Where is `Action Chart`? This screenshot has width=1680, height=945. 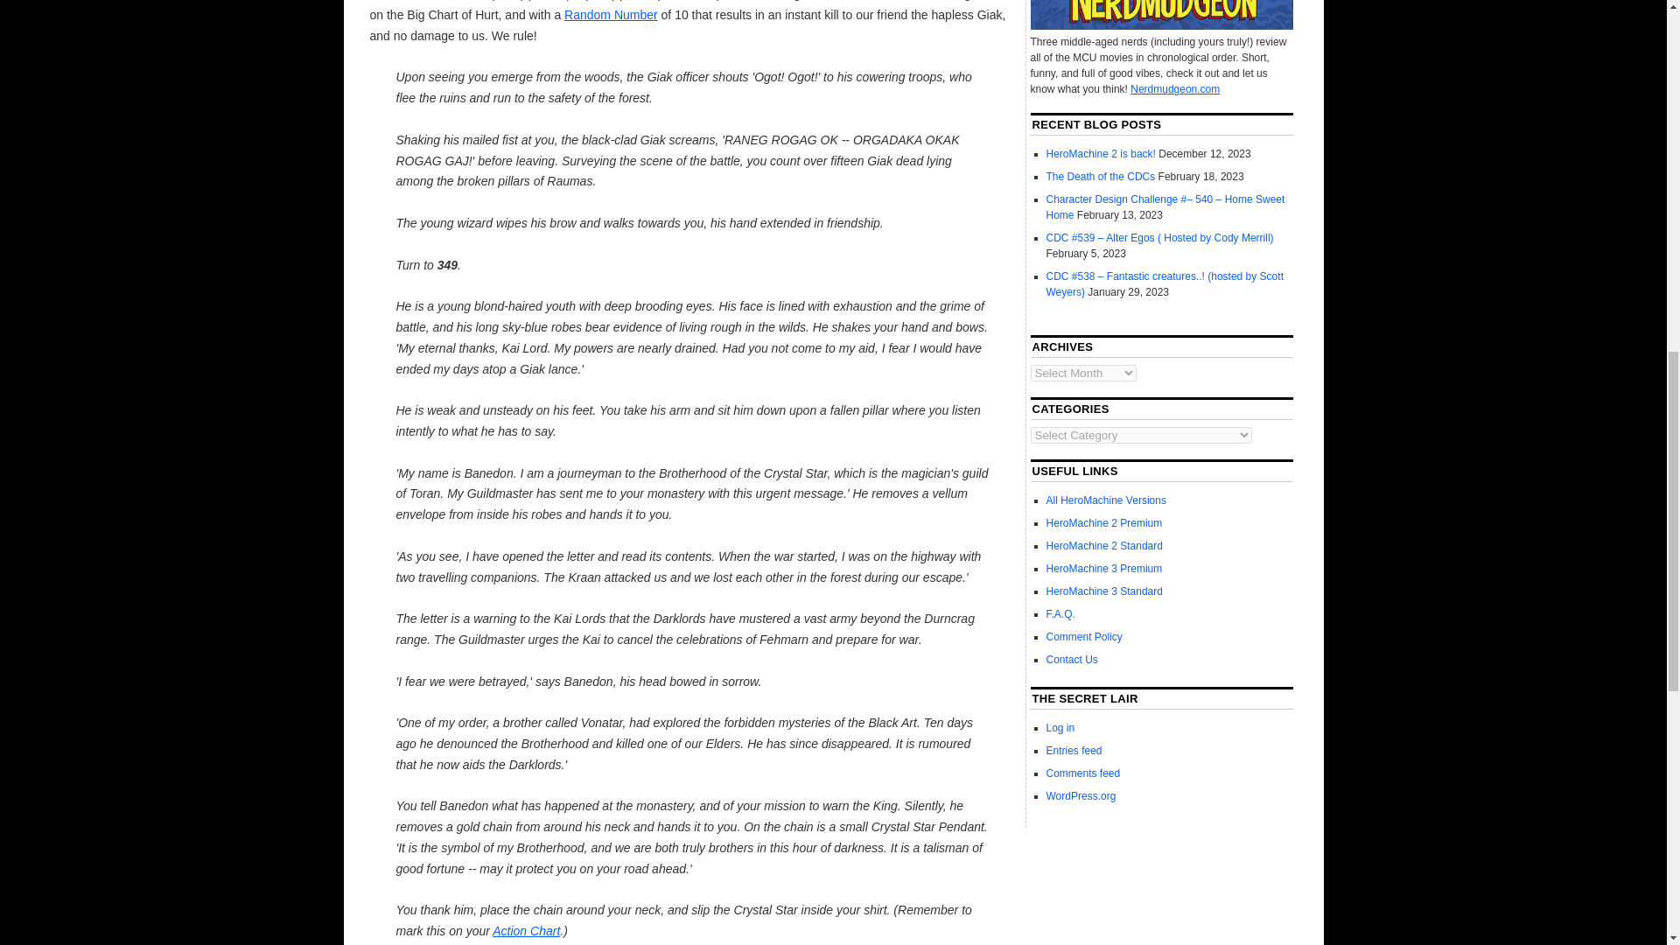
Action Chart is located at coordinates (525, 931).